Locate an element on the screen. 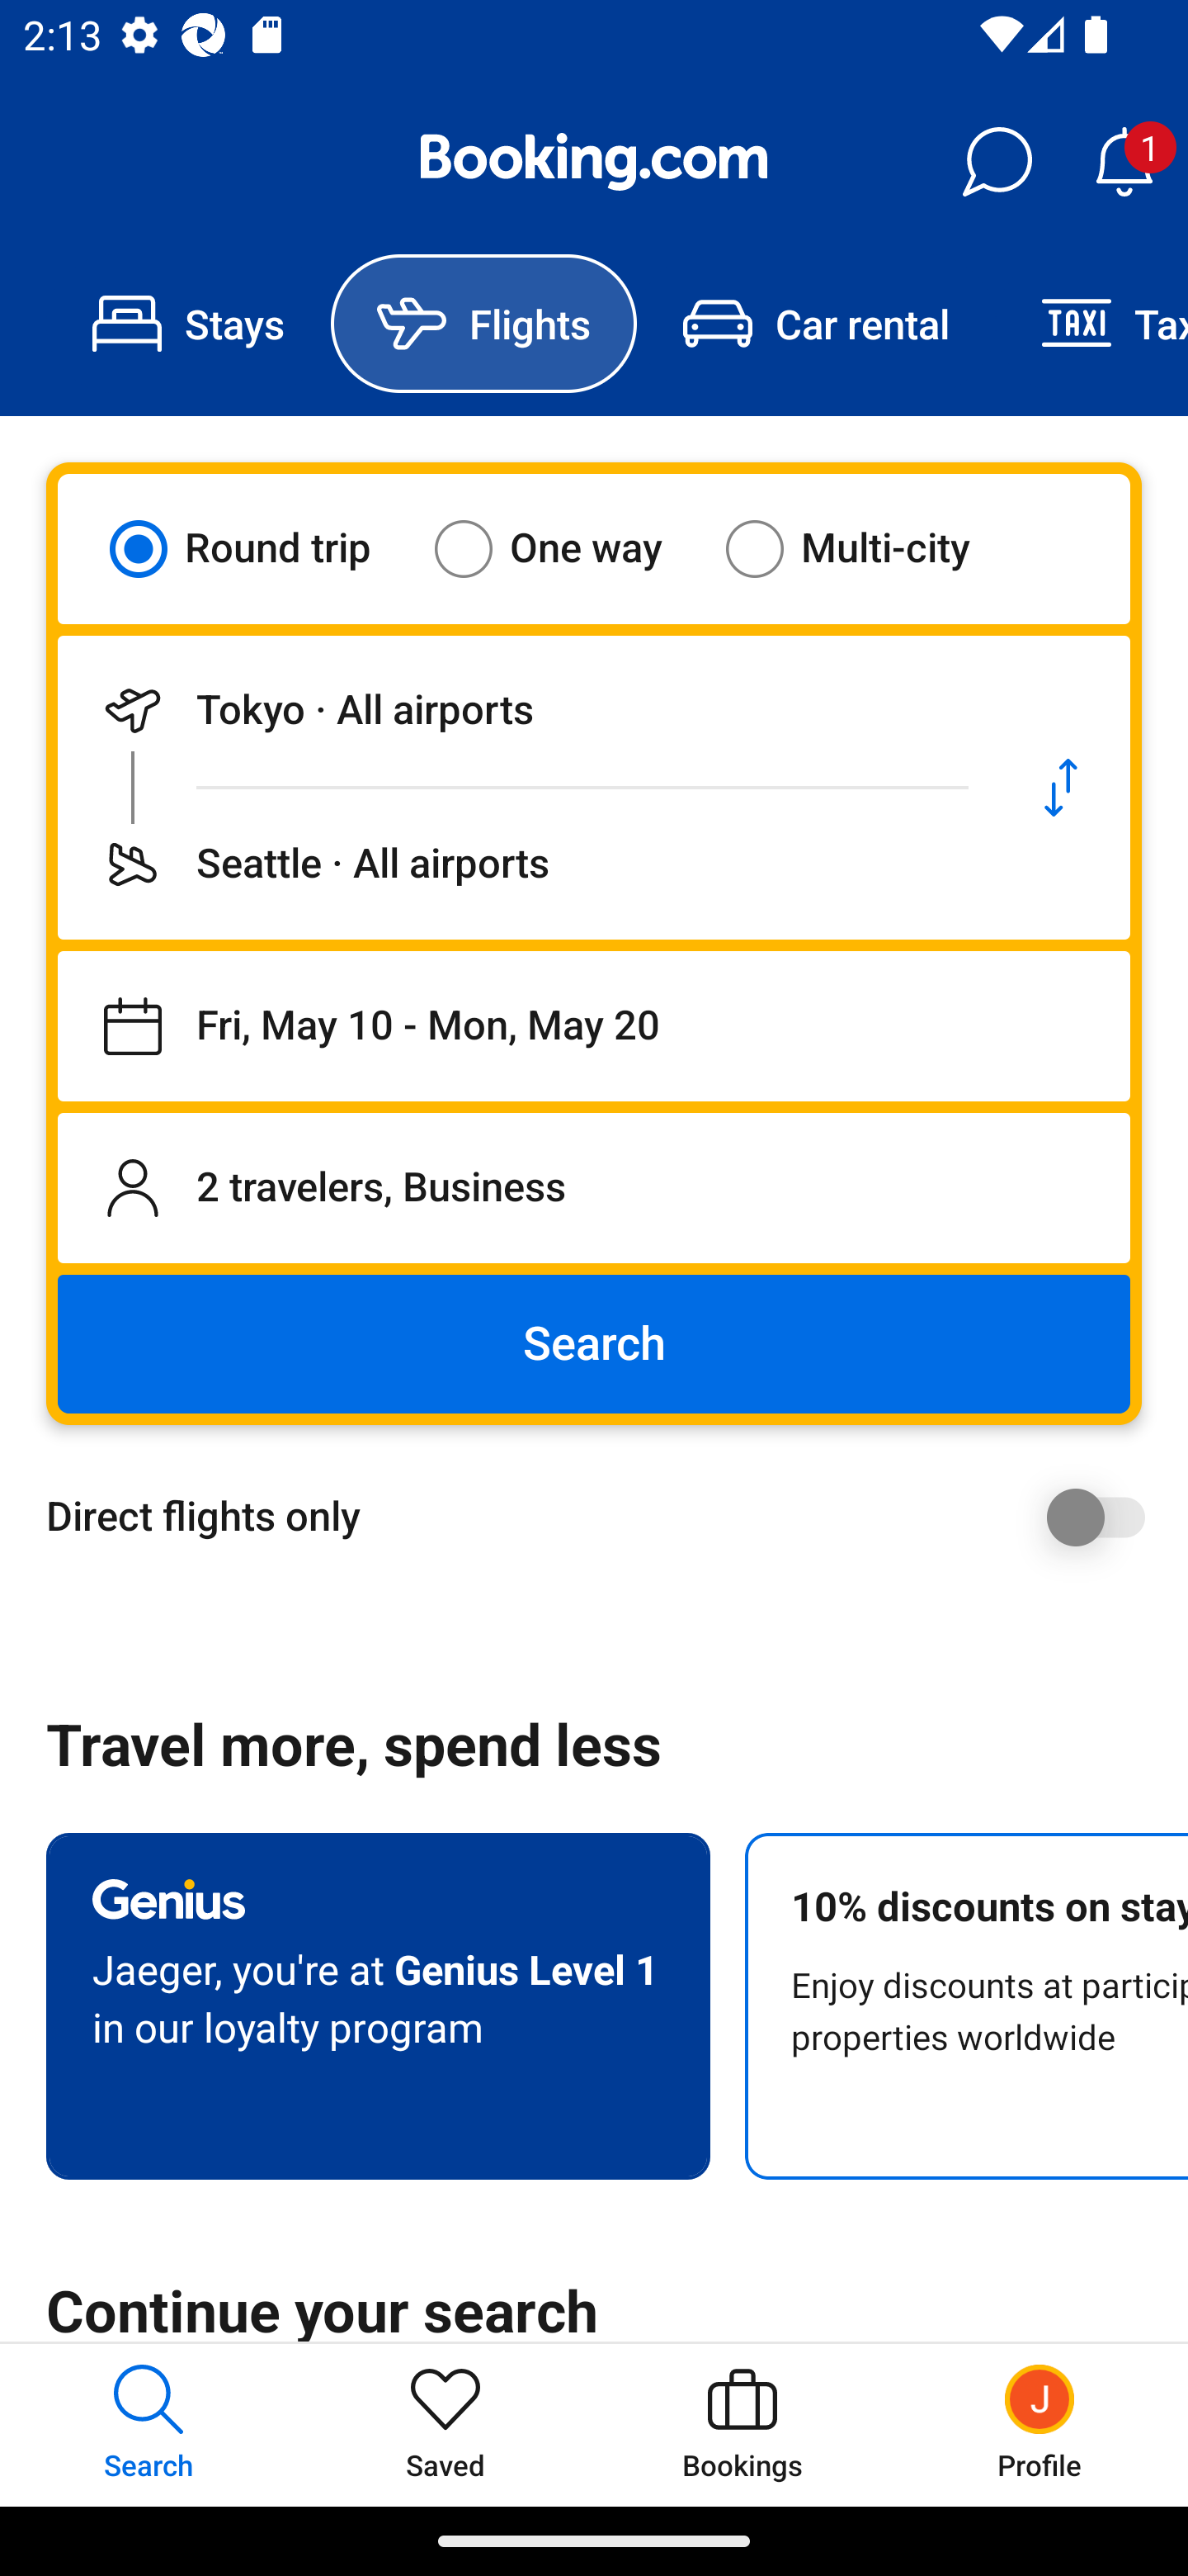  Direct flights only is located at coordinates (606, 1517).